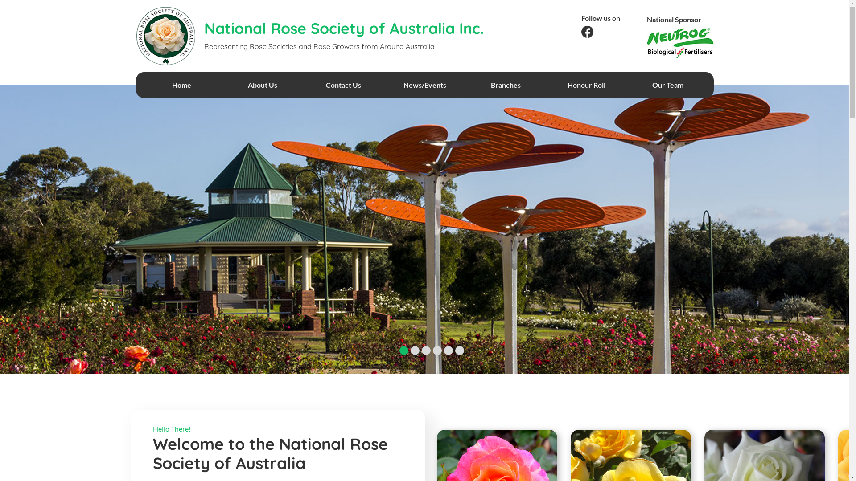  Describe the element at coordinates (668, 85) in the screenshot. I see `Our Team` at that location.